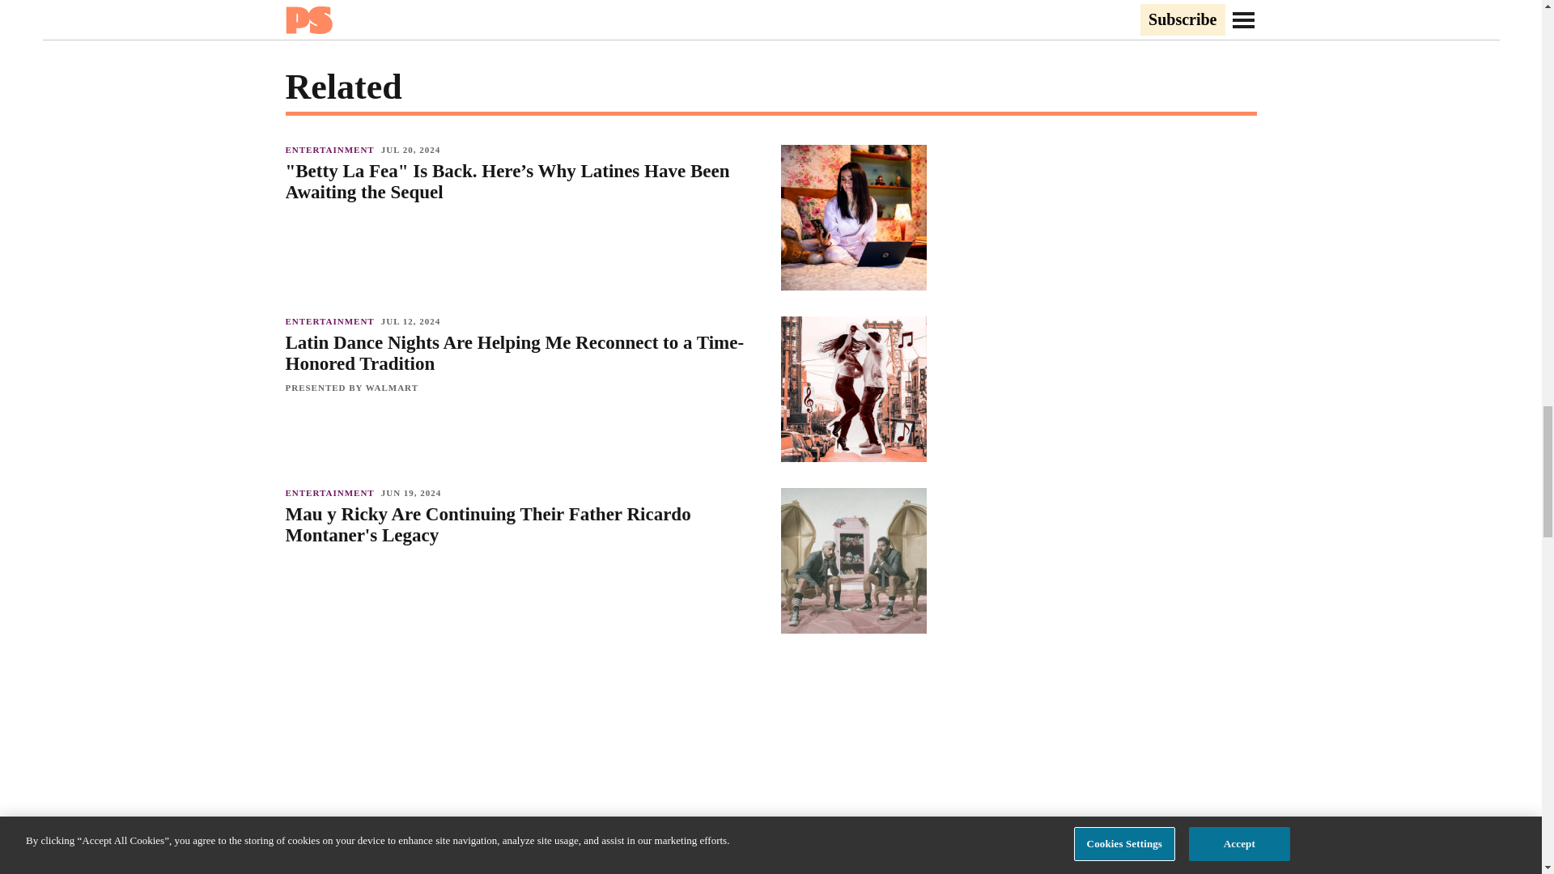  Describe the element at coordinates (605, 724) in the screenshot. I see `A Popsugar podcast on iHeartRadio` at that location.